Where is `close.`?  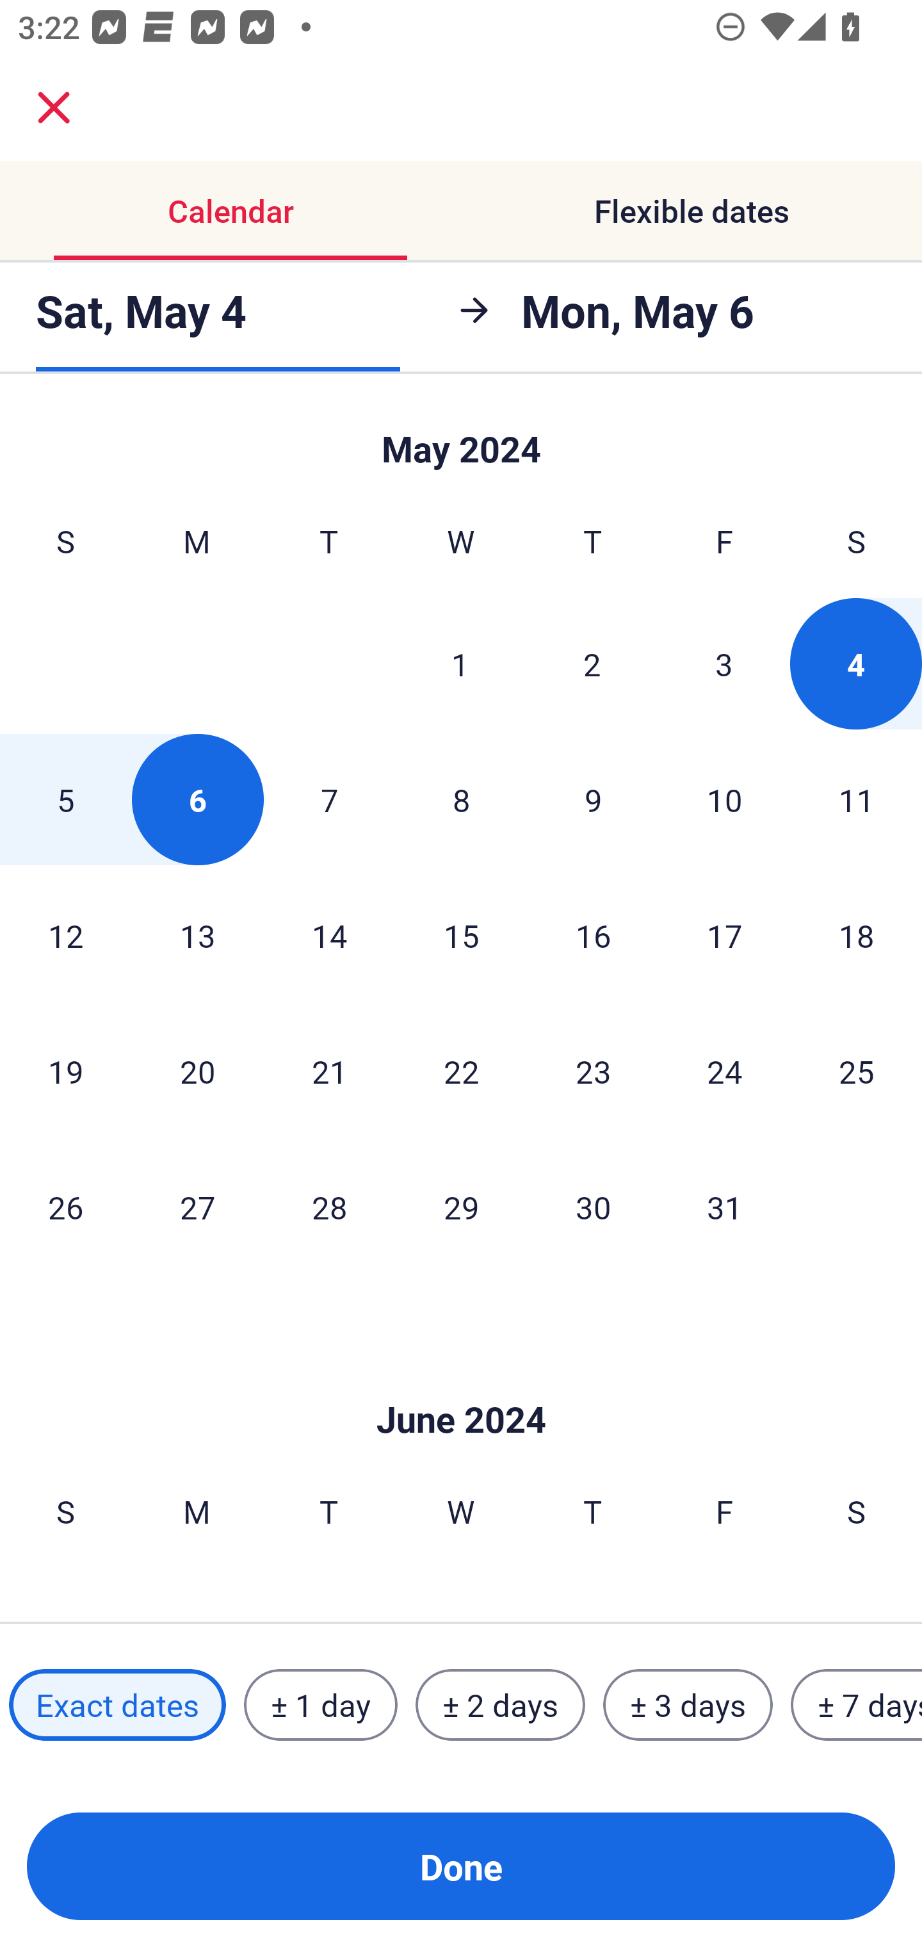 close. is located at coordinates (54, 108).